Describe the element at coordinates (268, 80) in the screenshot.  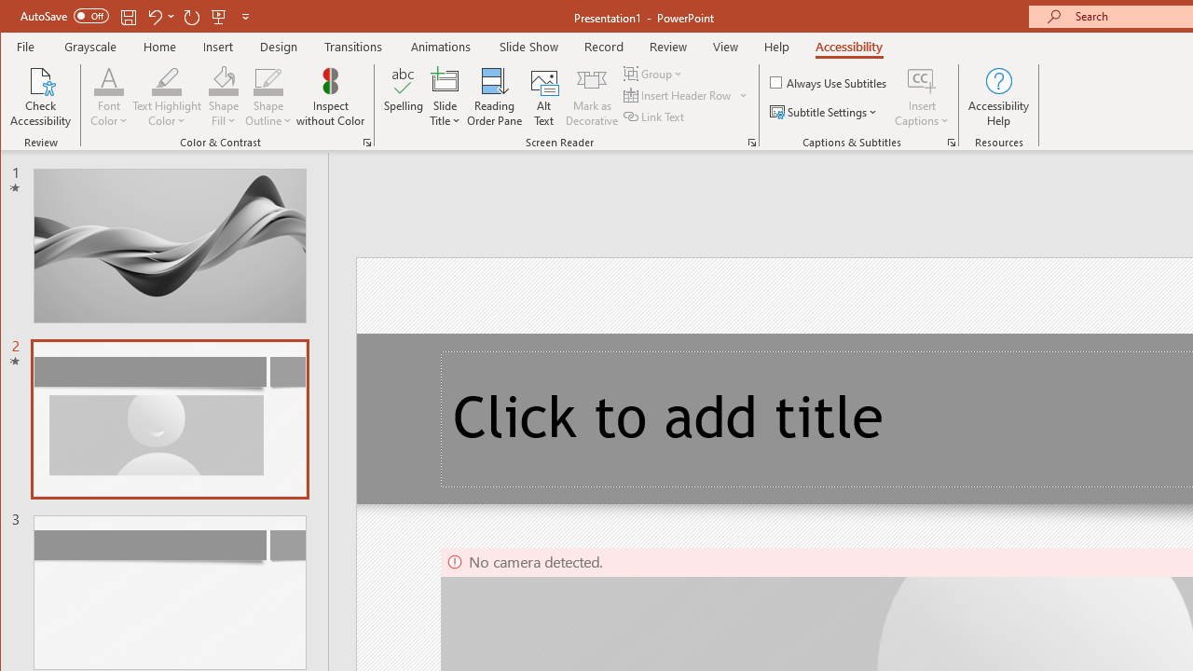
I see `Shape Outline Blue, Accent 1` at that location.